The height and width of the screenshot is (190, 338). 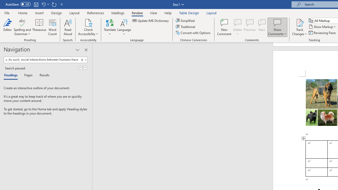 I want to click on Language, so click(x=124, y=27).